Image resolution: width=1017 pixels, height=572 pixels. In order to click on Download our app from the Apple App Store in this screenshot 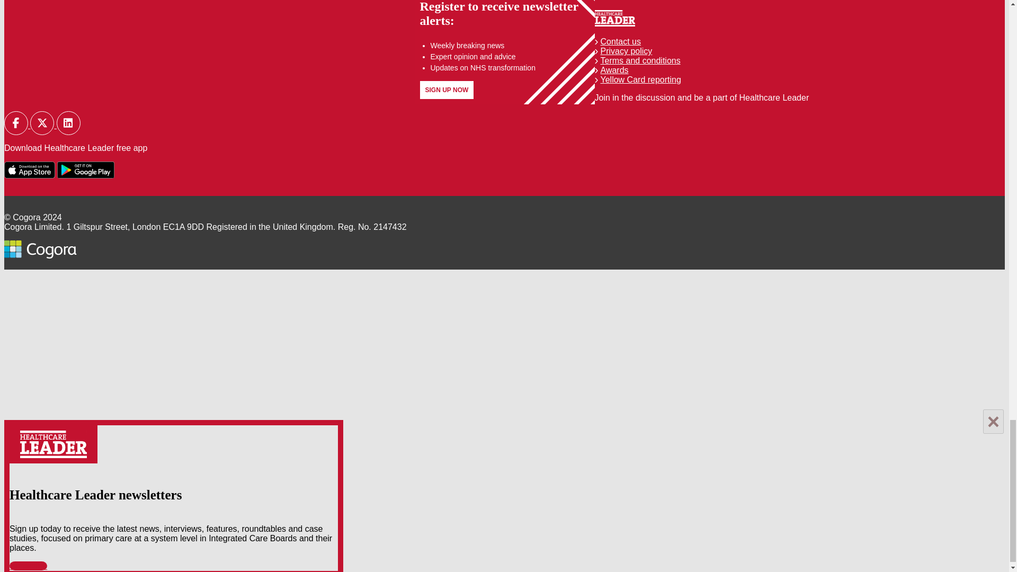, I will do `click(29, 169)`.